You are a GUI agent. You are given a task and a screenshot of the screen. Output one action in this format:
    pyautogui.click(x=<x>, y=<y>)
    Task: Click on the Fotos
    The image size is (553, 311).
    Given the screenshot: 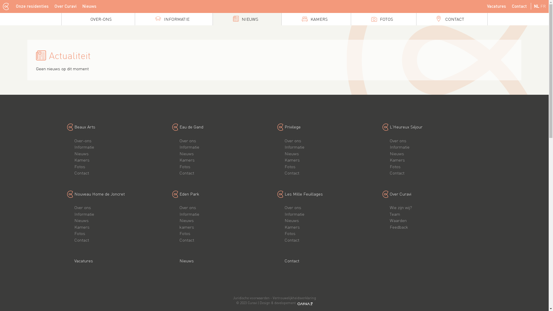 What is the action you would take?
    pyautogui.click(x=290, y=233)
    